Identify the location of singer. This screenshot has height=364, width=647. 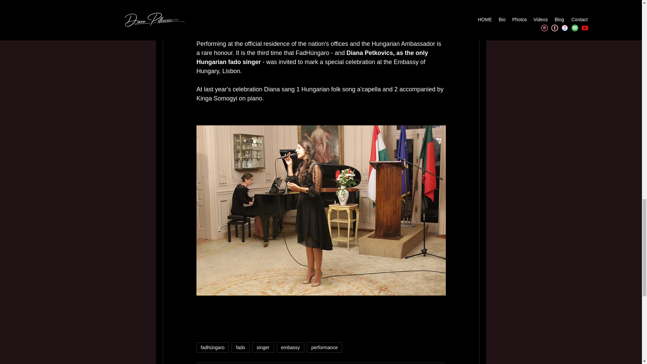
(263, 347).